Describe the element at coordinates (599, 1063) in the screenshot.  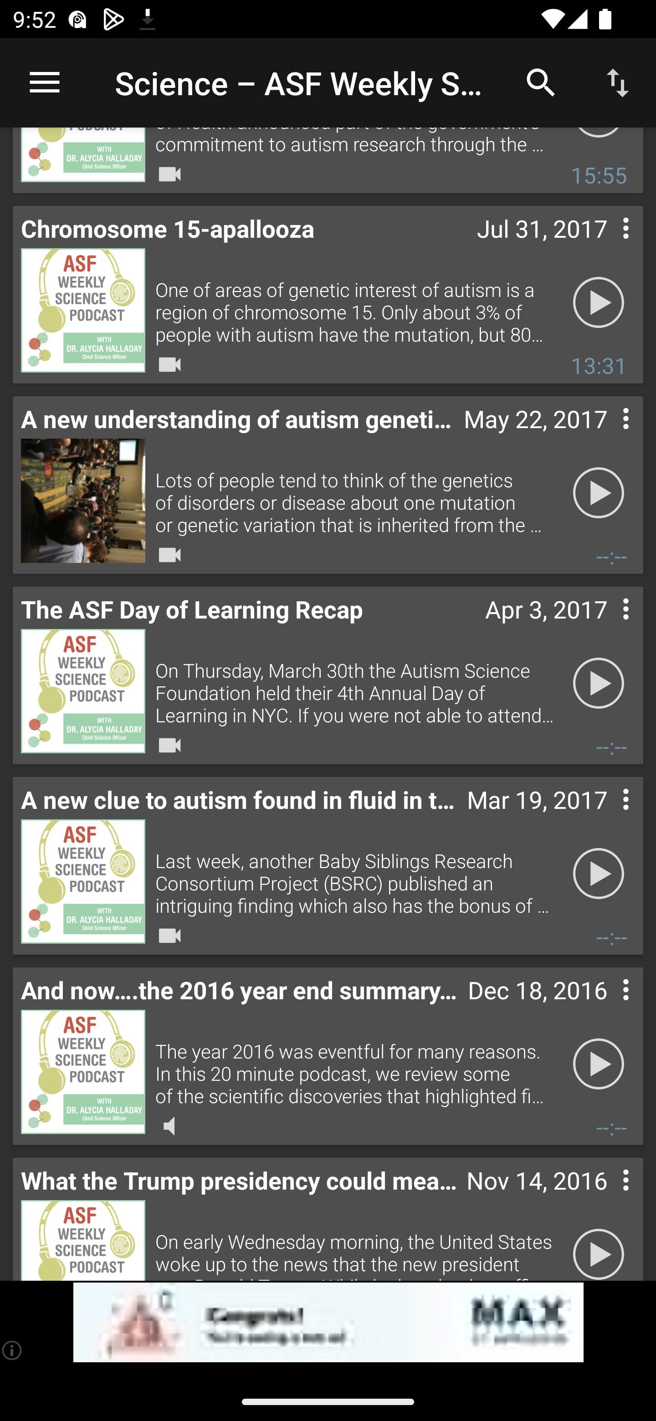
I see `Play` at that location.